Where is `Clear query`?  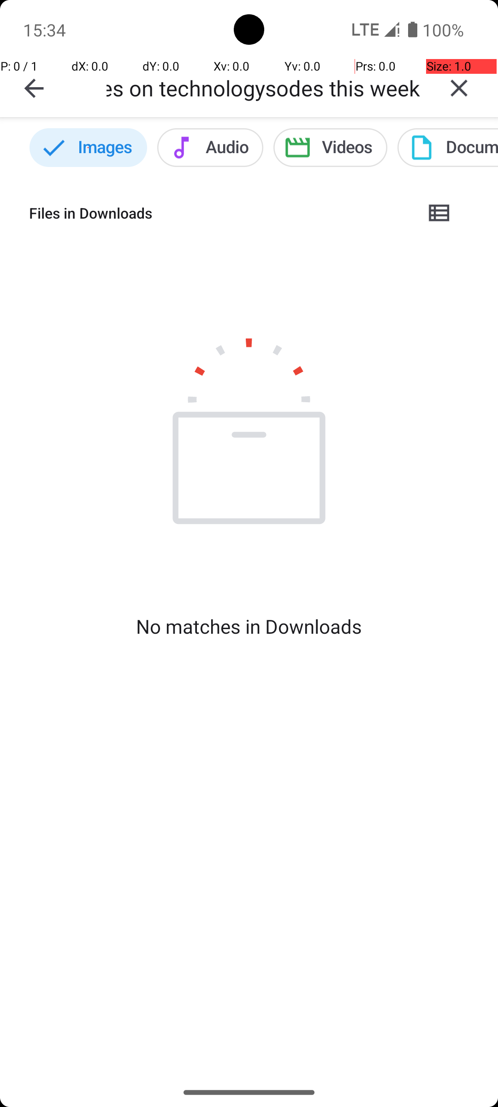
Clear query is located at coordinates (459, 88).